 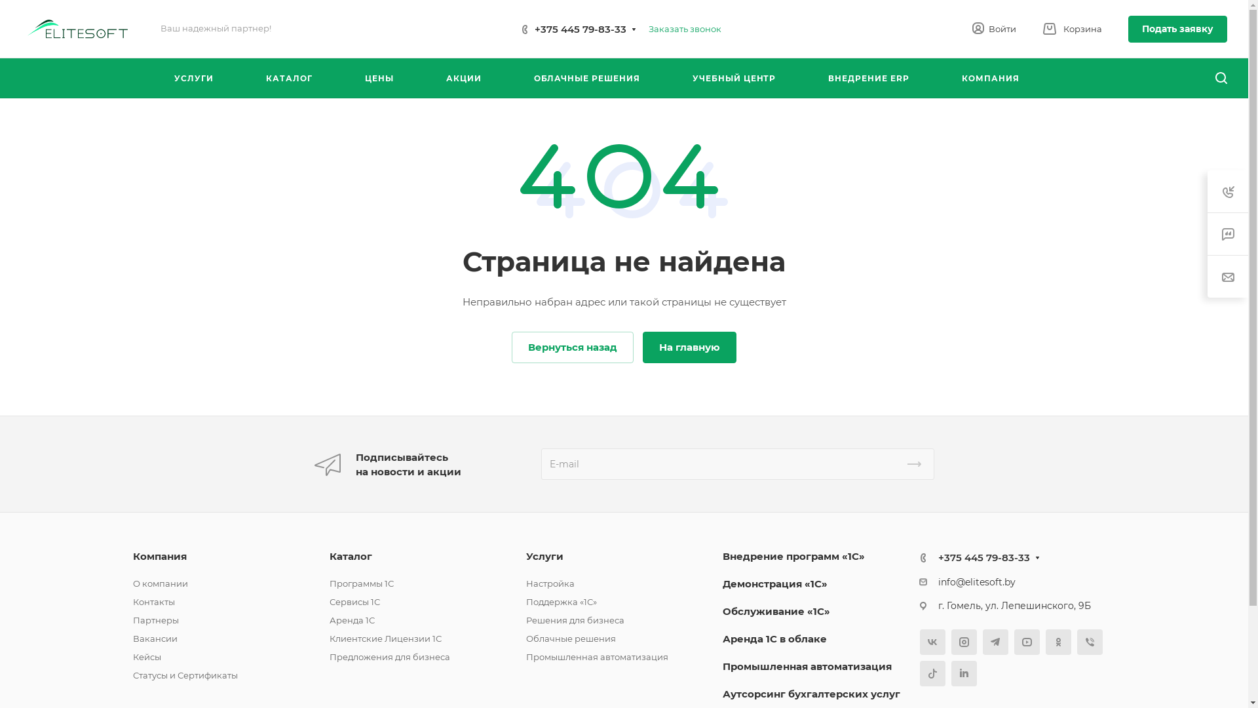 What do you see at coordinates (933, 674) in the screenshot?
I see `TikTok` at bounding box center [933, 674].